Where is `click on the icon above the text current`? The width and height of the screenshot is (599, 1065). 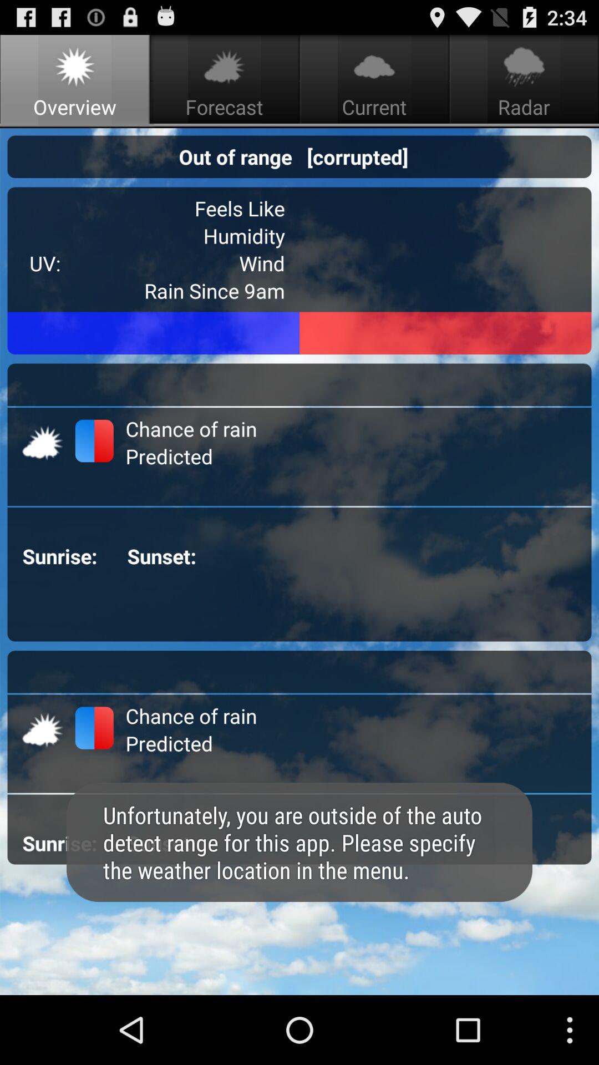 click on the icon above the text current is located at coordinates (374, 67).